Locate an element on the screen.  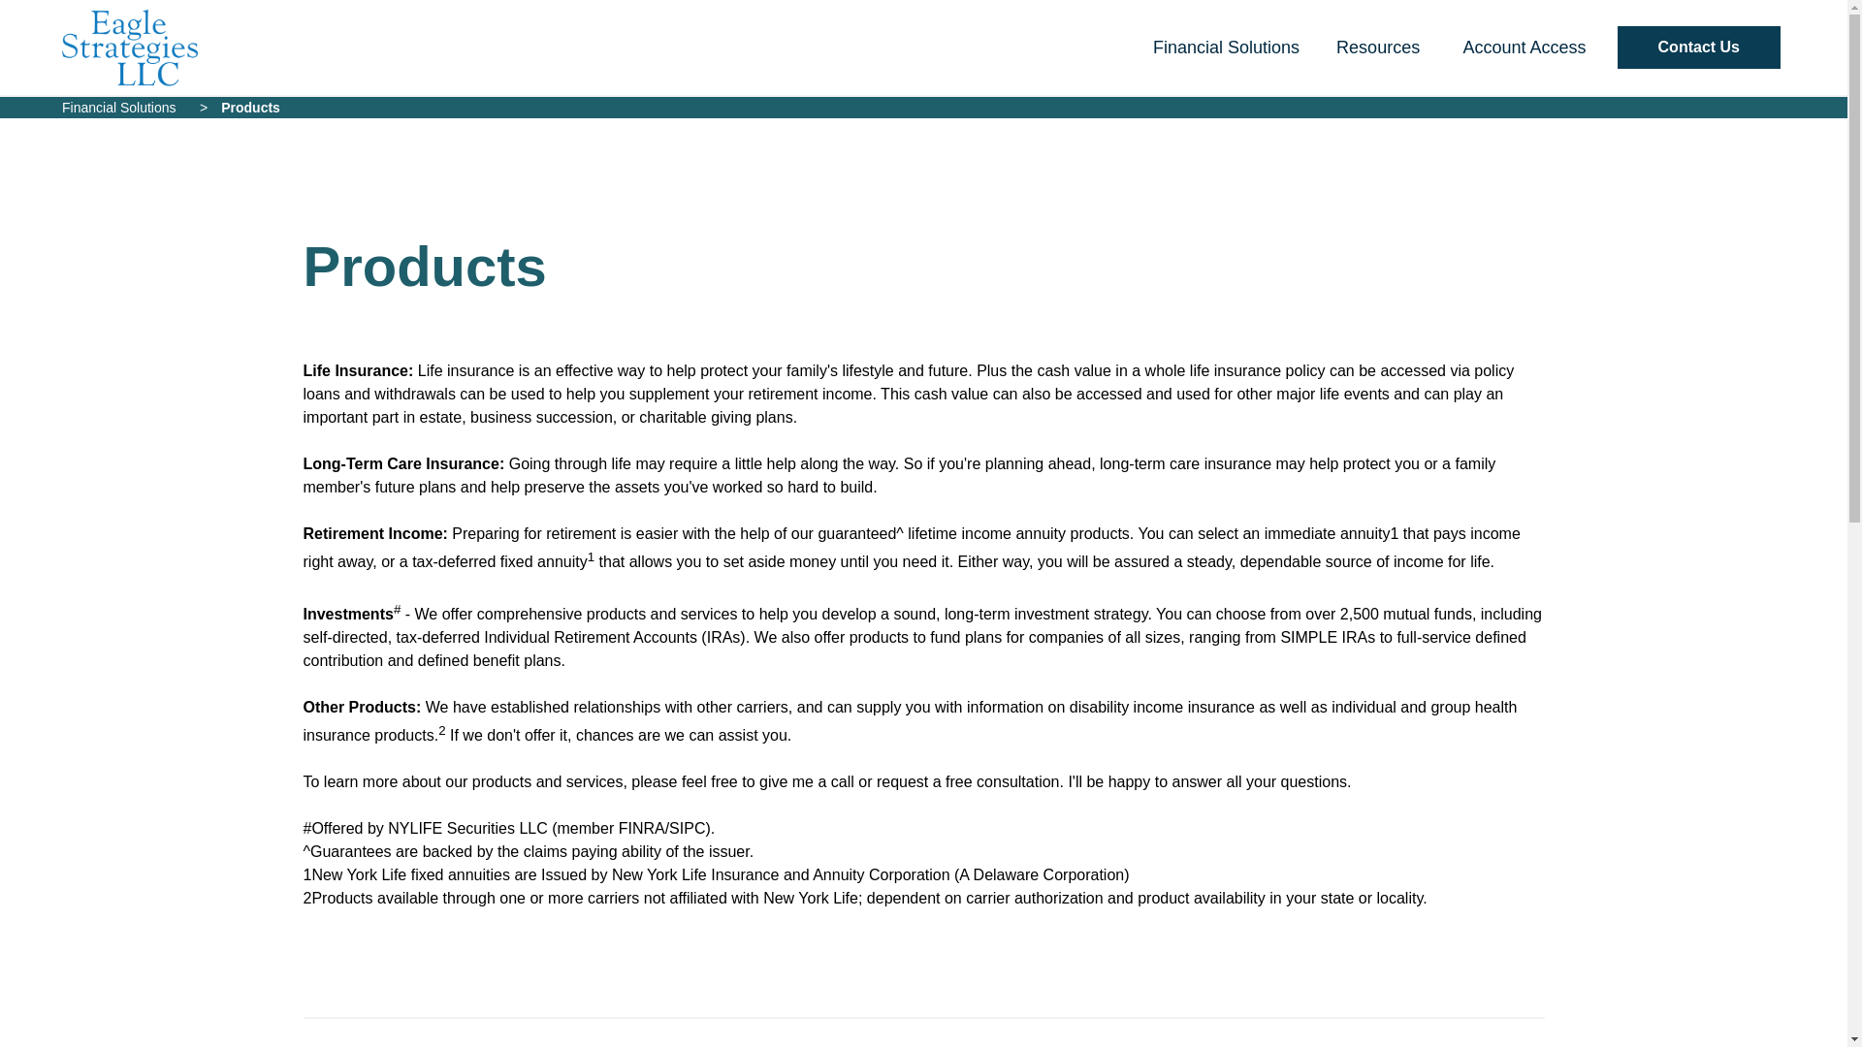
Resources is located at coordinates (1375, 47).